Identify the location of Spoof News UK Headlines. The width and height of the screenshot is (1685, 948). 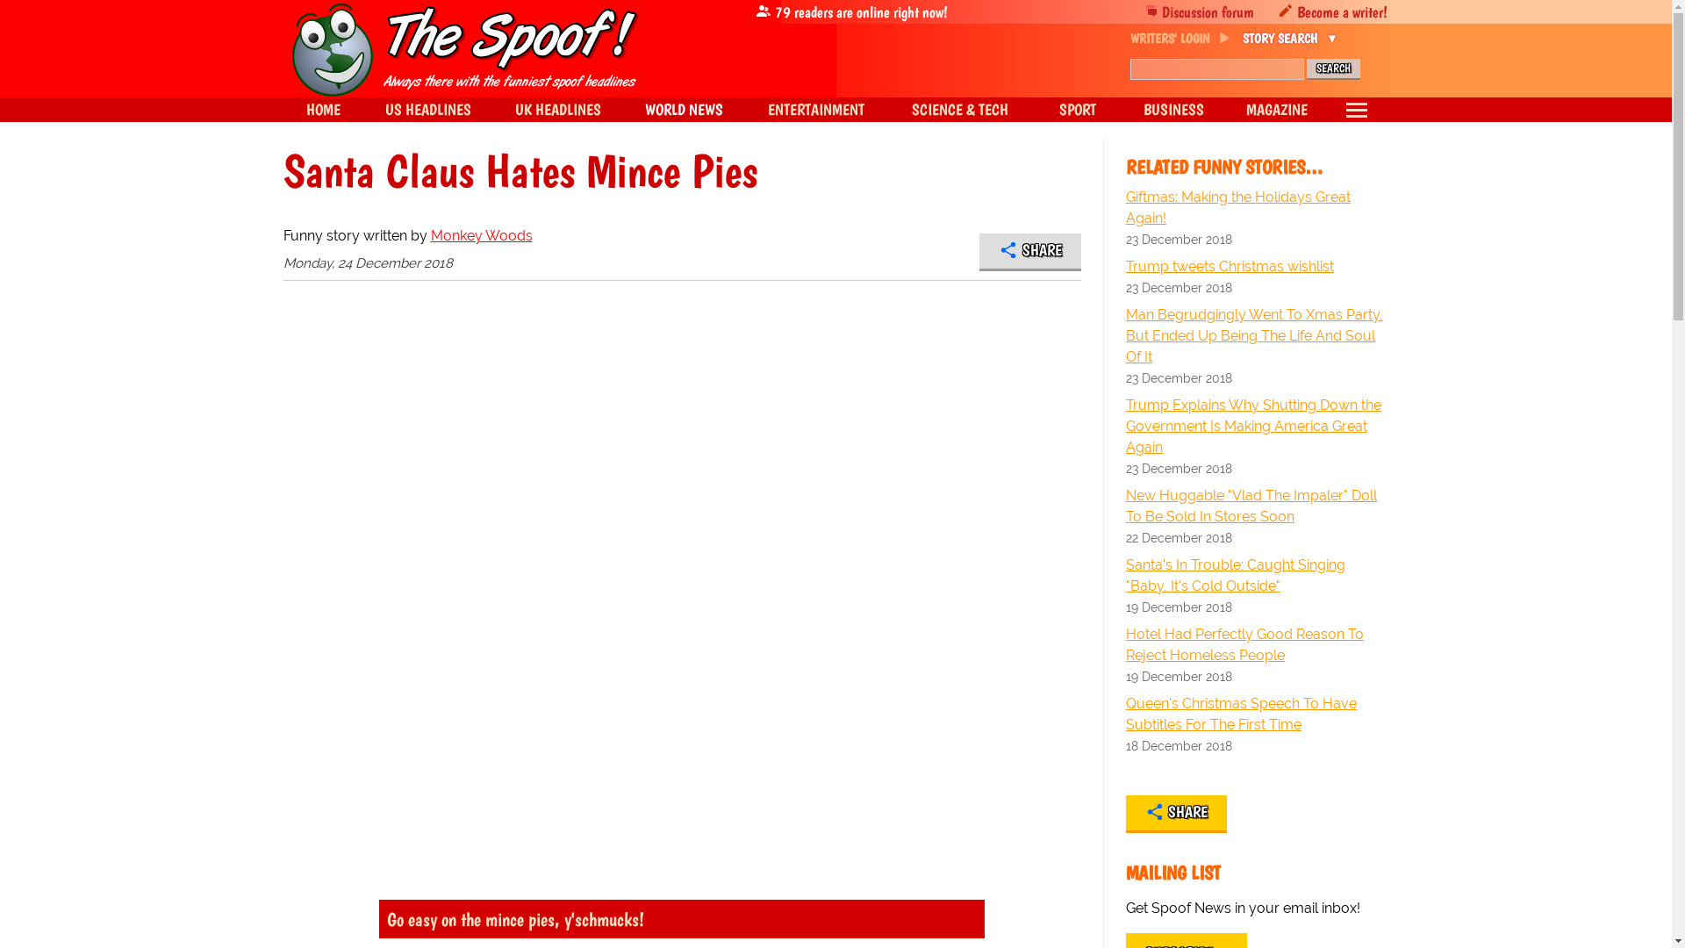
(558, 110).